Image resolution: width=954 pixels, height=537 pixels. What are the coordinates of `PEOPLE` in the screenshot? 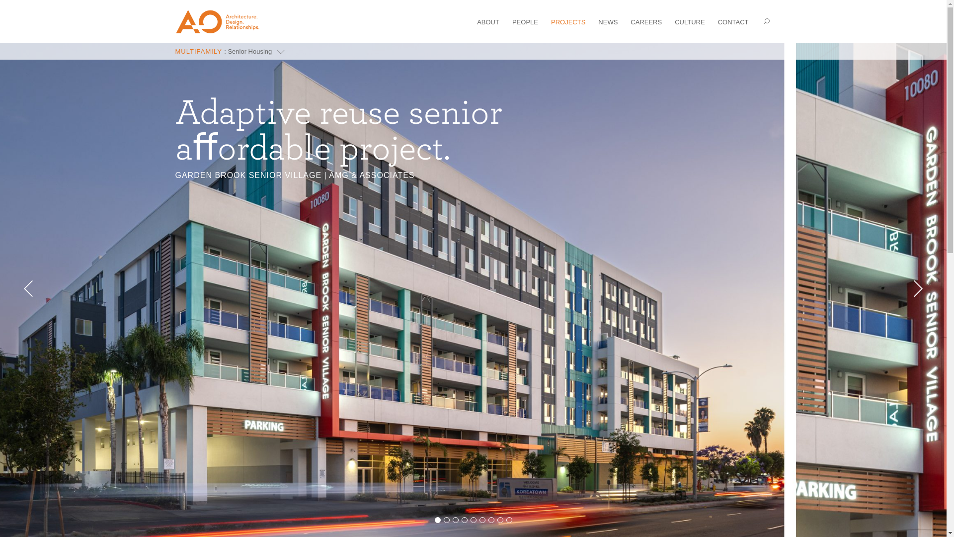 It's located at (525, 21).